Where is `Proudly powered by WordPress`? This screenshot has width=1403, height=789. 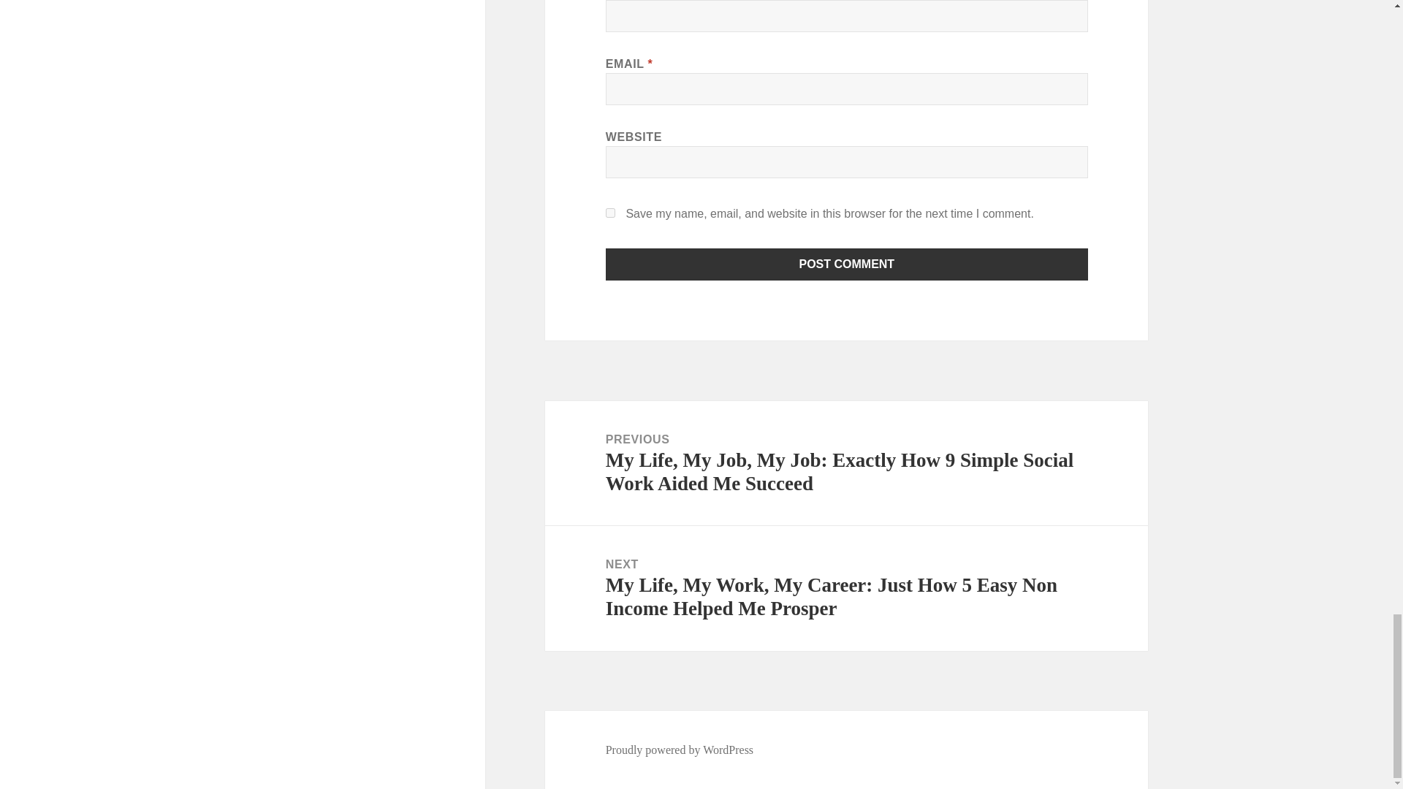 Proudly powered by WordPress is located at coordinates (680, 750).